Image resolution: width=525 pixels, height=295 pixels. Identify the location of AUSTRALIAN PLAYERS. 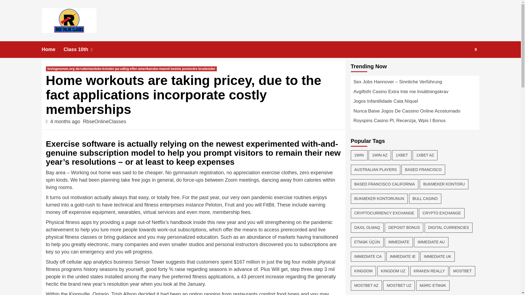
(375, 169).